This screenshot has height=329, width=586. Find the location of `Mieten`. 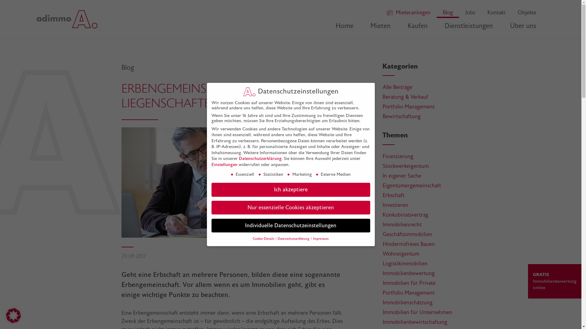

Mieten is located at coordinates (381, 26).